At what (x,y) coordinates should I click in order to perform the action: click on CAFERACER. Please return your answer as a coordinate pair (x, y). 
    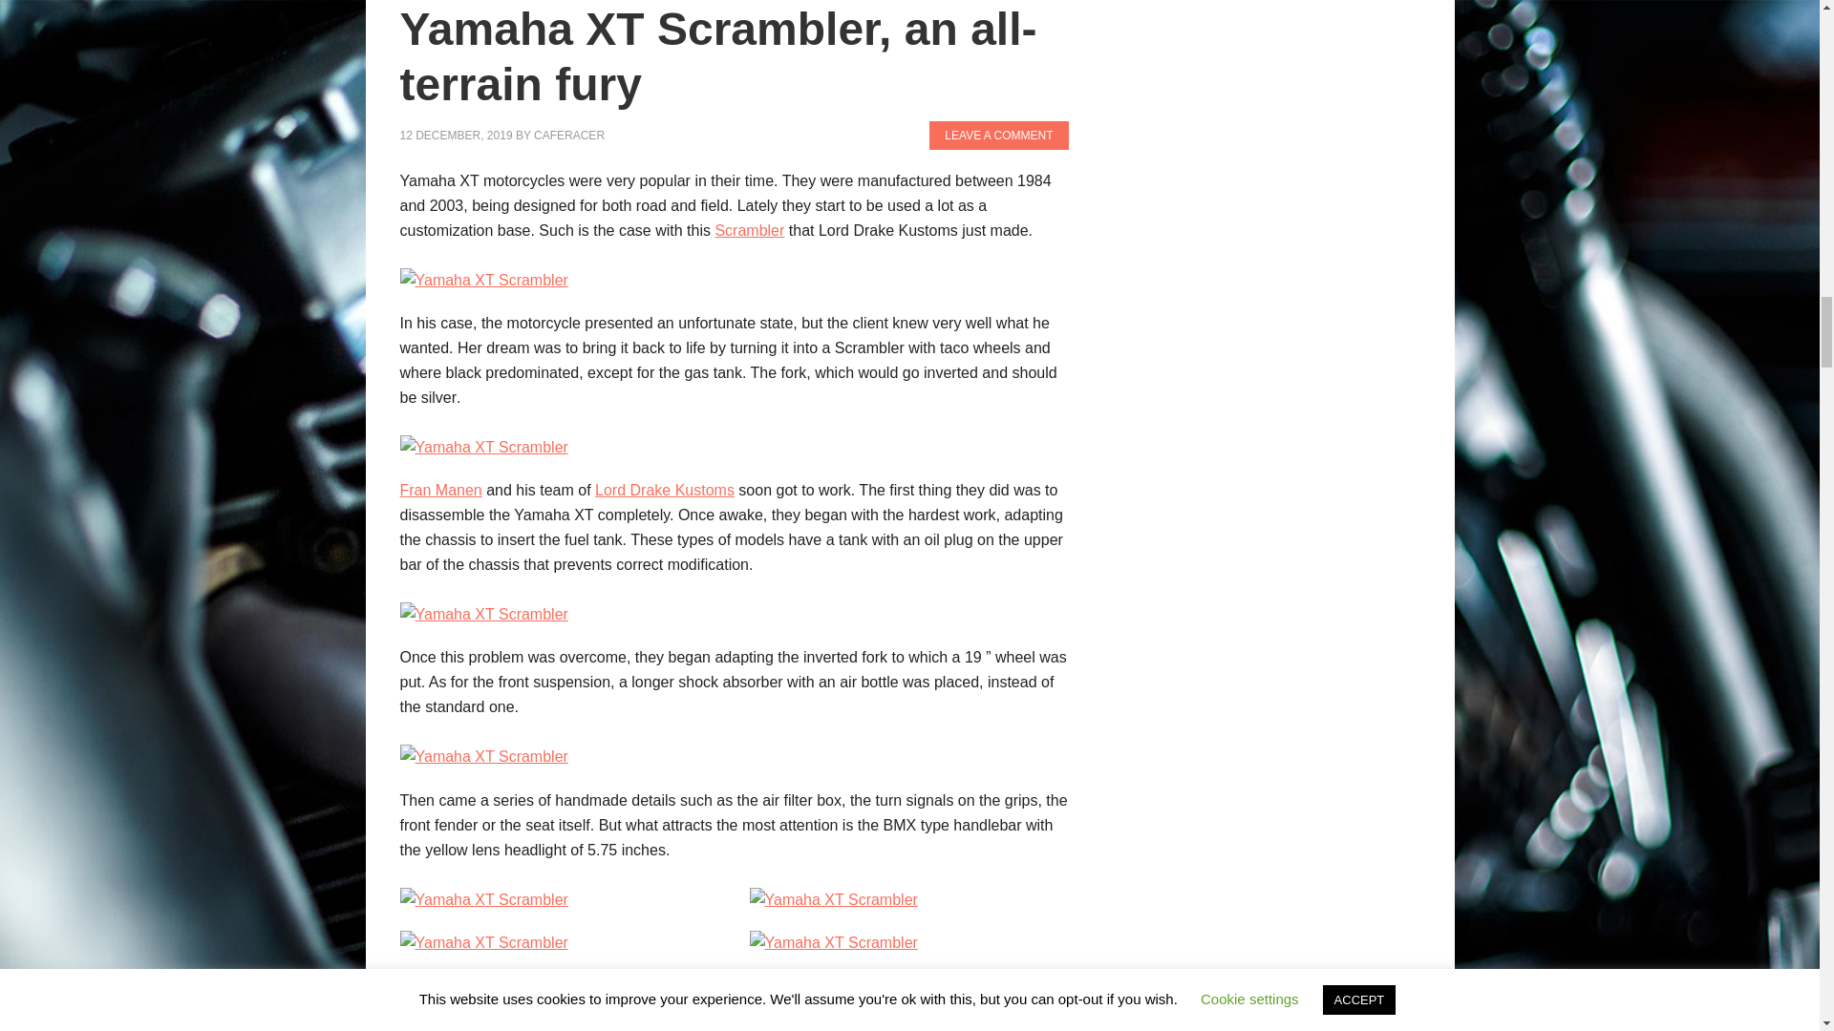
    Looking at the image, I should click on (569, 136).